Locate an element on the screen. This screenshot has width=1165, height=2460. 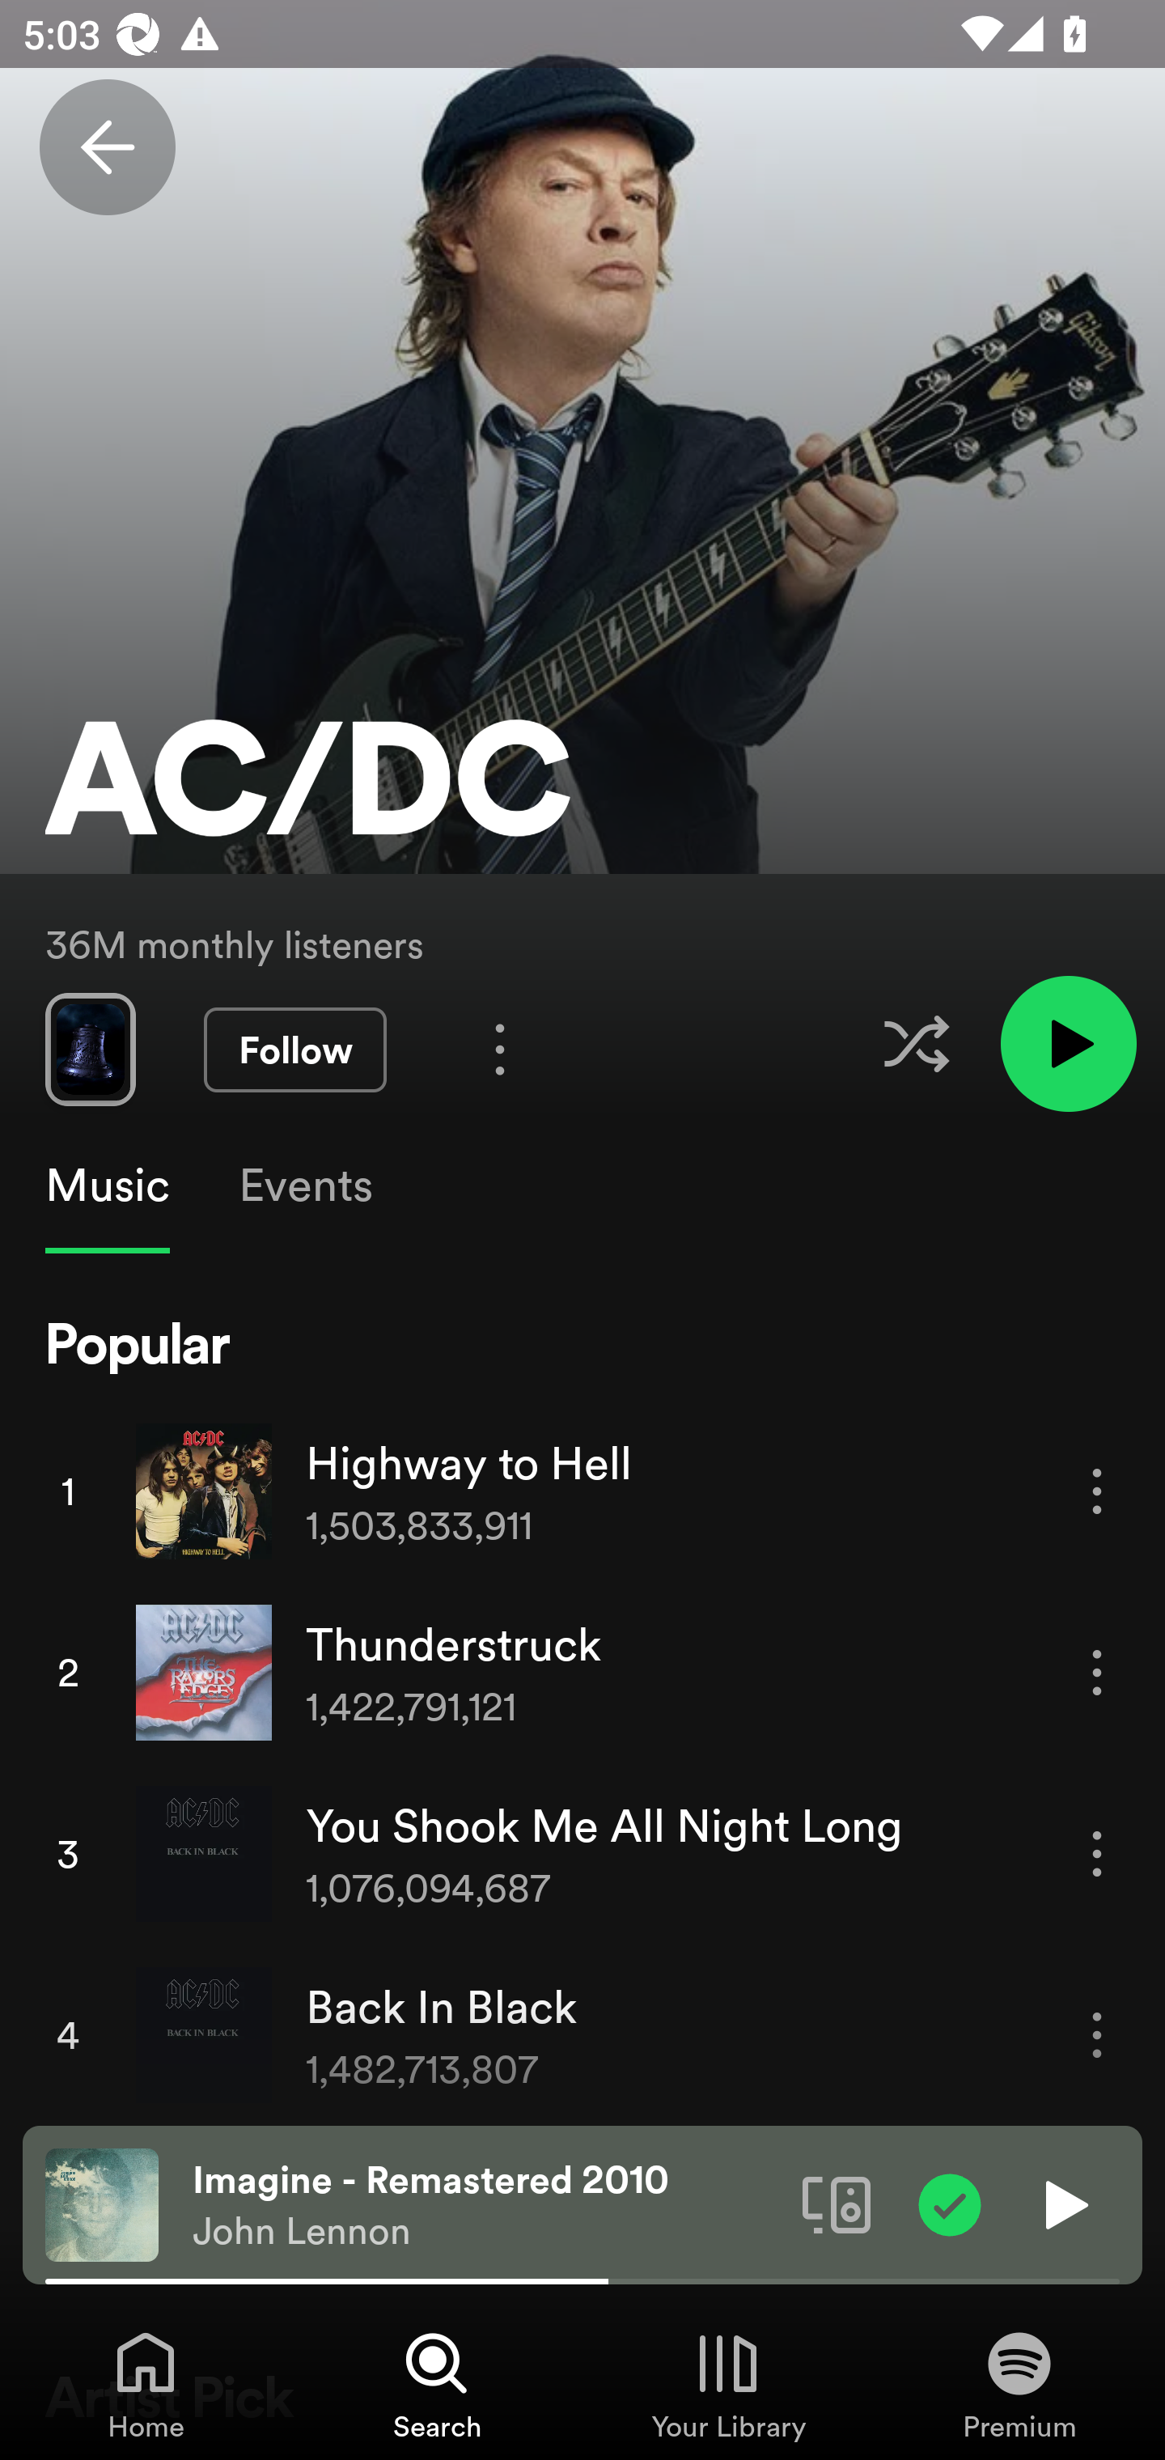
Home, Tab 1 of 4 Home Home is located at coordinates (146, 2384).